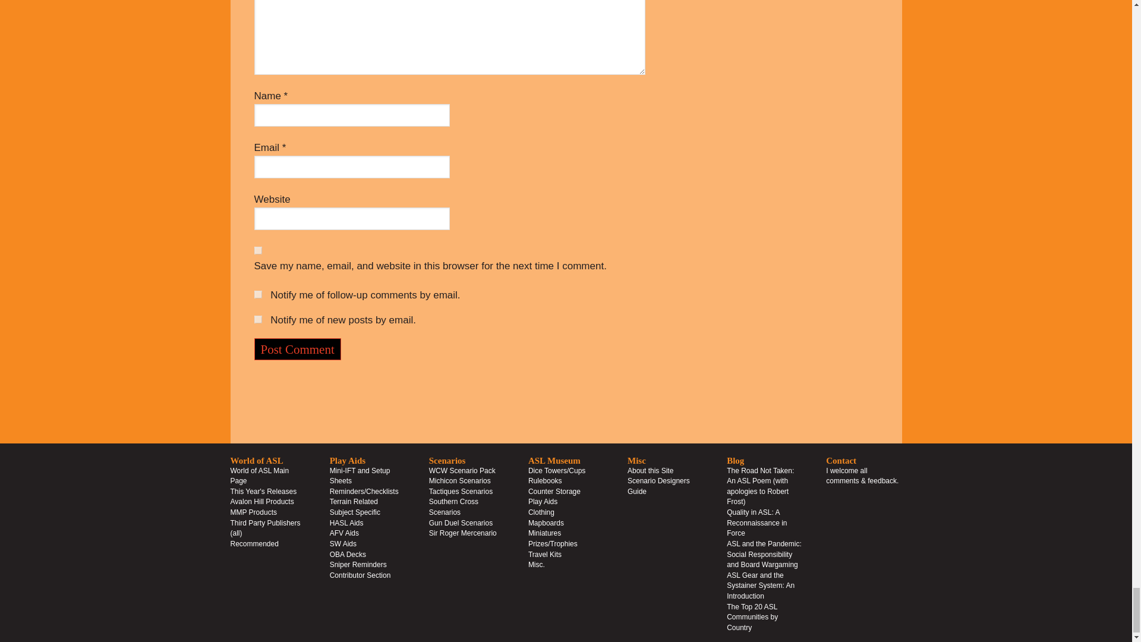 Image resolution: width=1141 pixels, height=642 pixels. Describe the element at coordinates (258, 320) in the screenshot. I see `subscribe` at that location.